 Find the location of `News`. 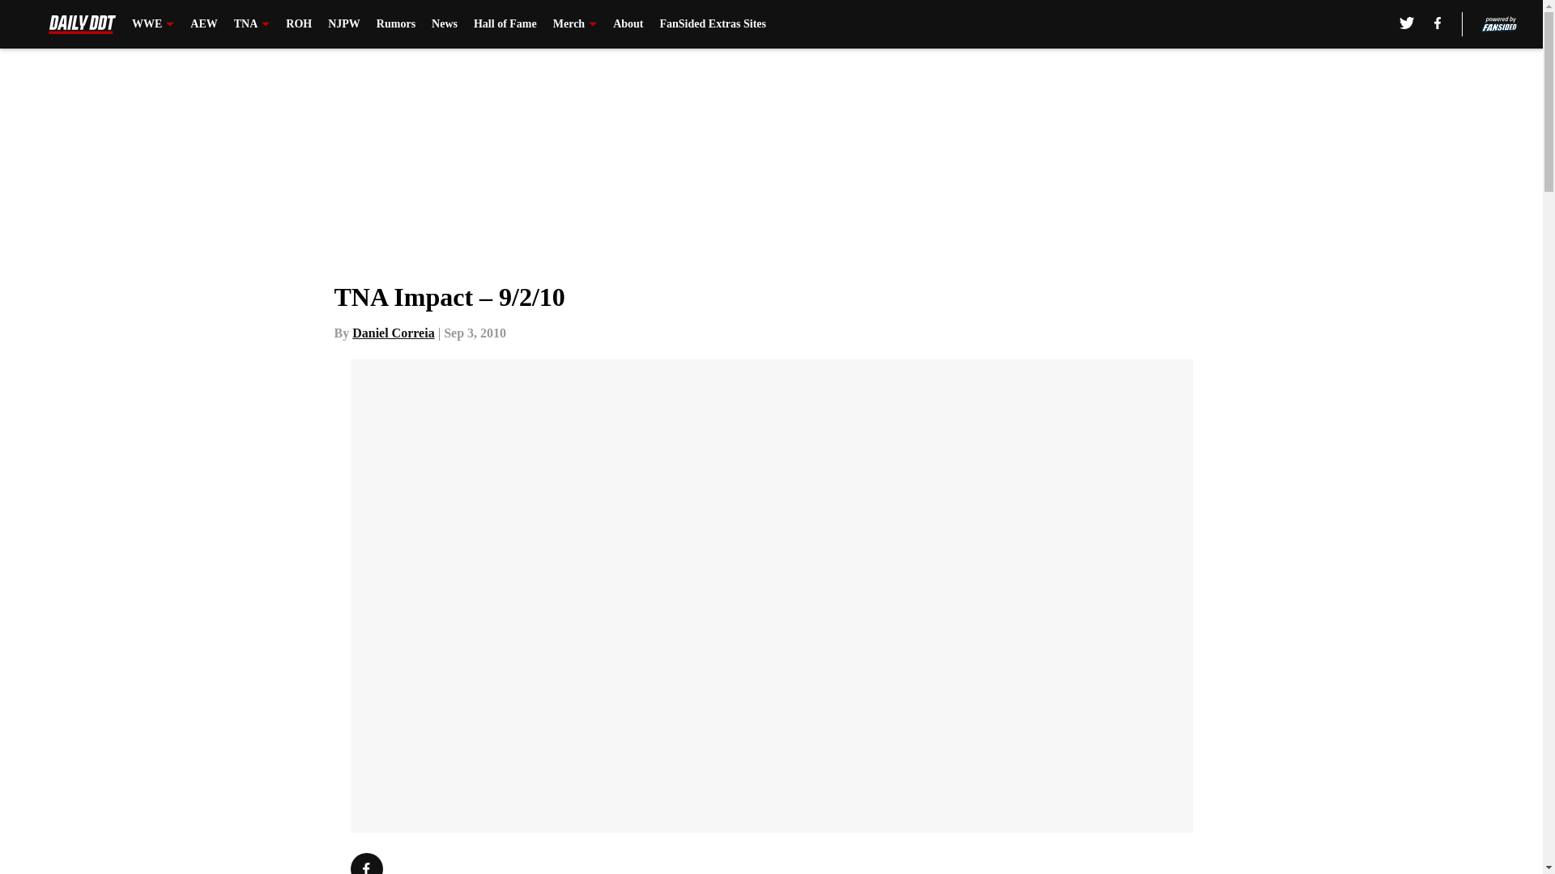

News is located at coordinates (444, 24).